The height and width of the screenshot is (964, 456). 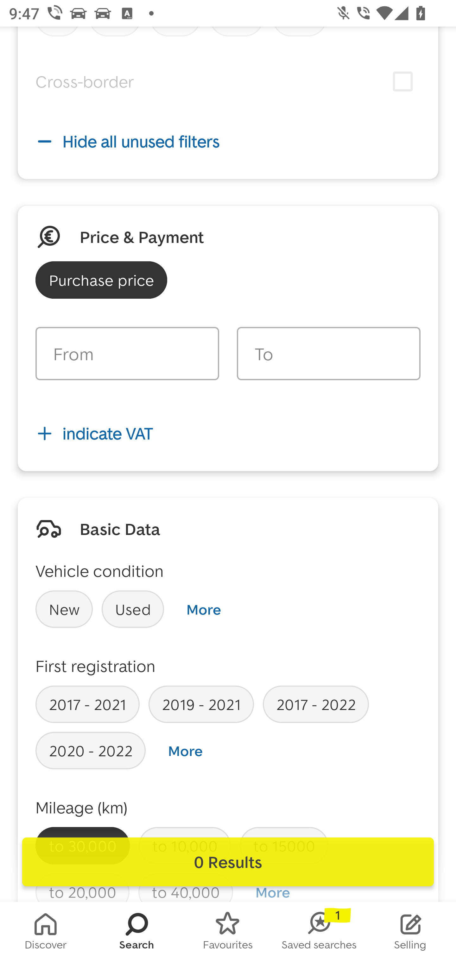 What do you see at coordinates (64, 609) in the screenshot?
I see `New` at bounding box center [64, 609].